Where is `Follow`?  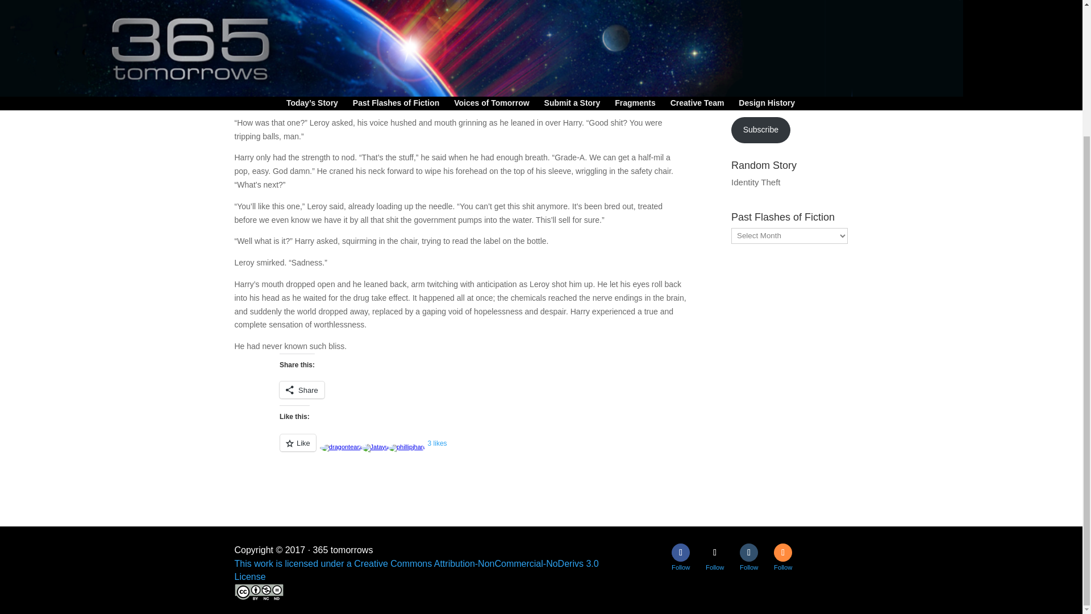
Follow is located at coordinates (782, 553).